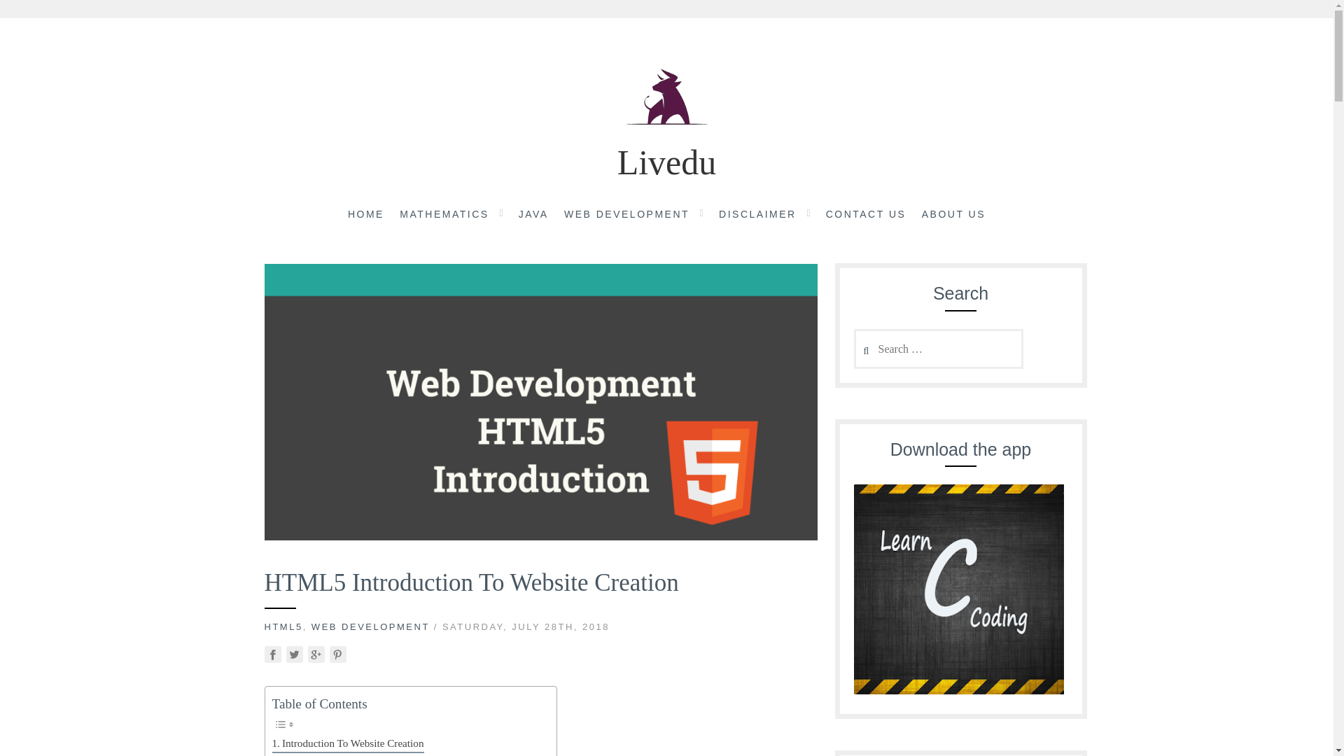 Image resolution: width=1344 pixels, height=756 pixels. What do you see at coordinates (666, 162) in the screenshot?
I see `Livedu` at bounding box center [666, 162].